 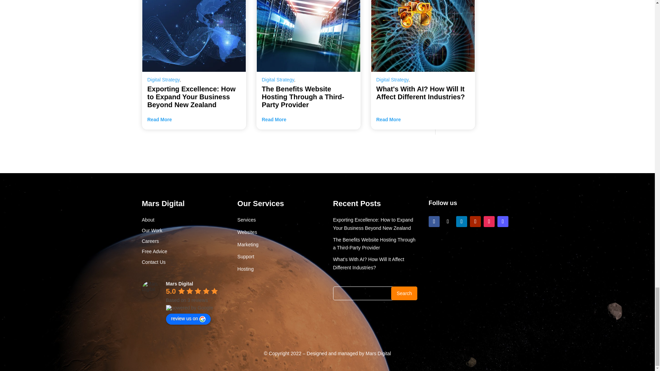 I want to click on Search, so click(x=404, y=293).